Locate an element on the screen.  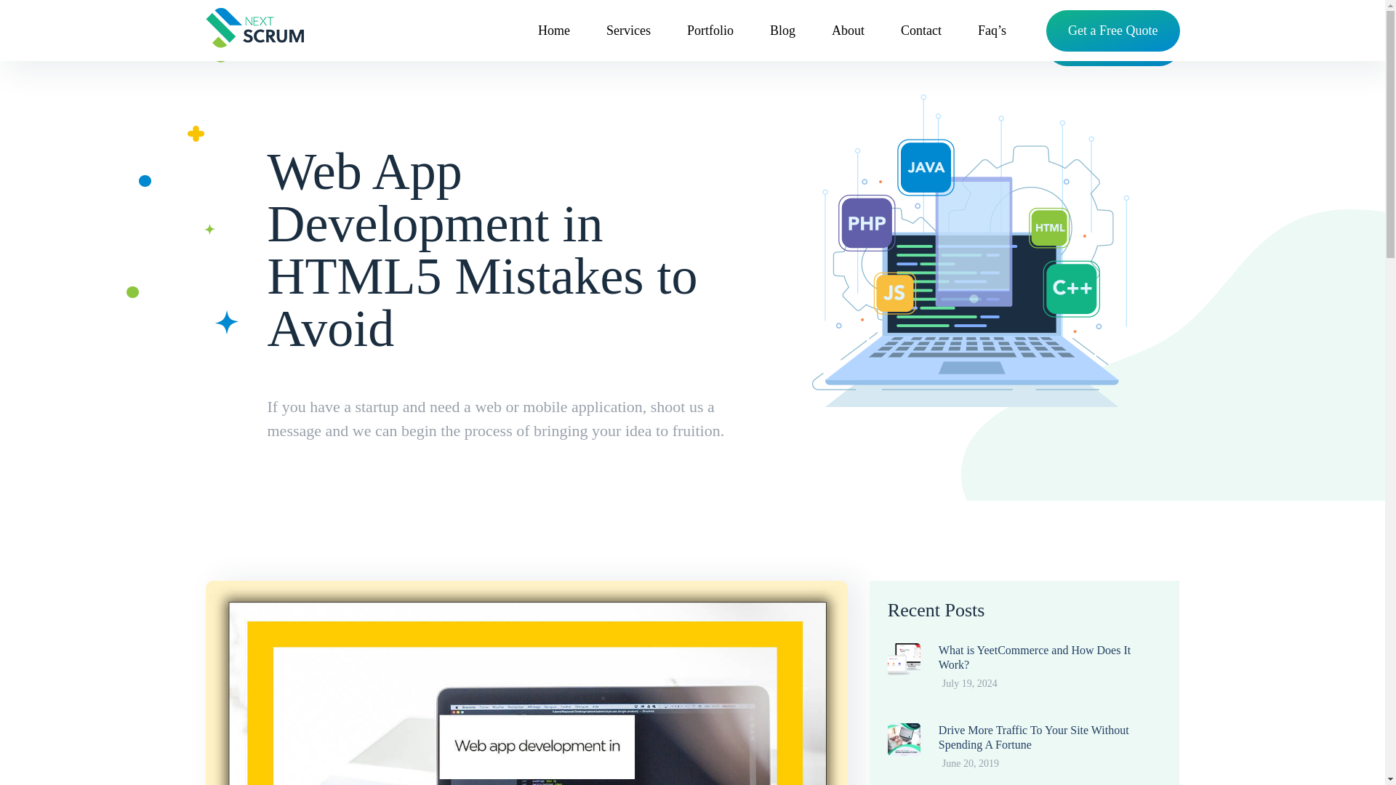
About is located at coordinates (848, 31).